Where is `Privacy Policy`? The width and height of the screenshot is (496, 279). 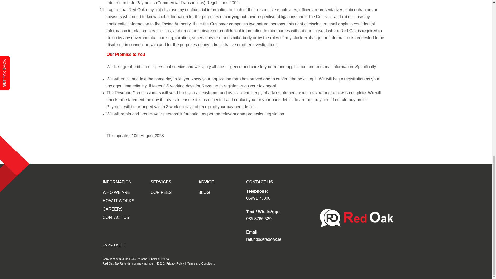 Privacy Policy is located at coordinates (175, 263).